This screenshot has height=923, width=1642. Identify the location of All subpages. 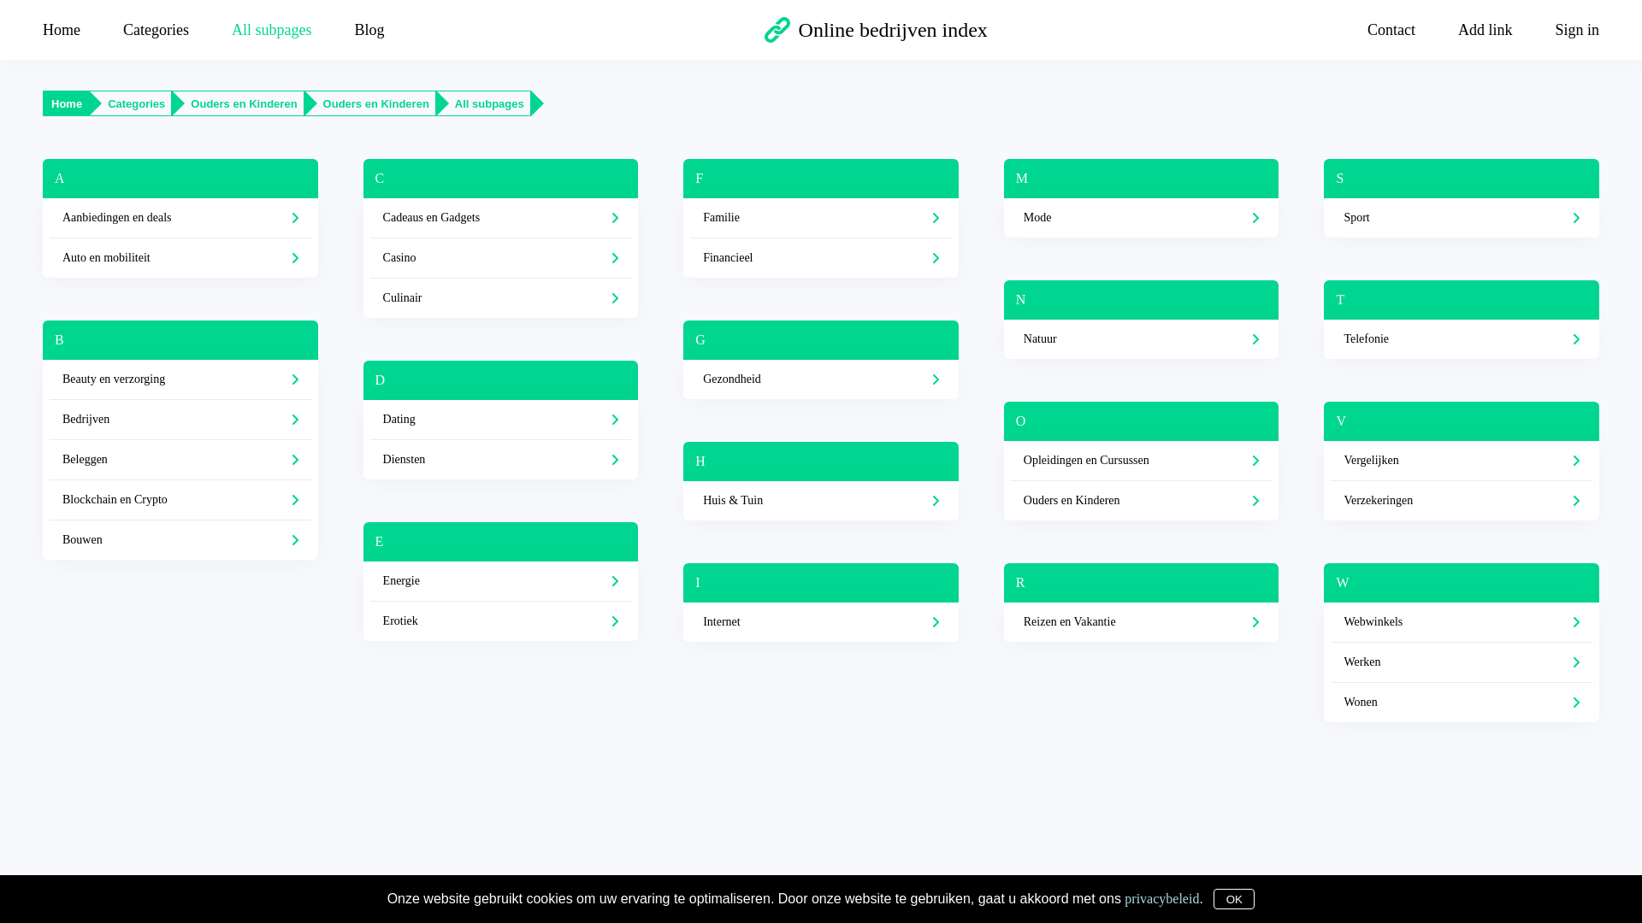
(272, 29).